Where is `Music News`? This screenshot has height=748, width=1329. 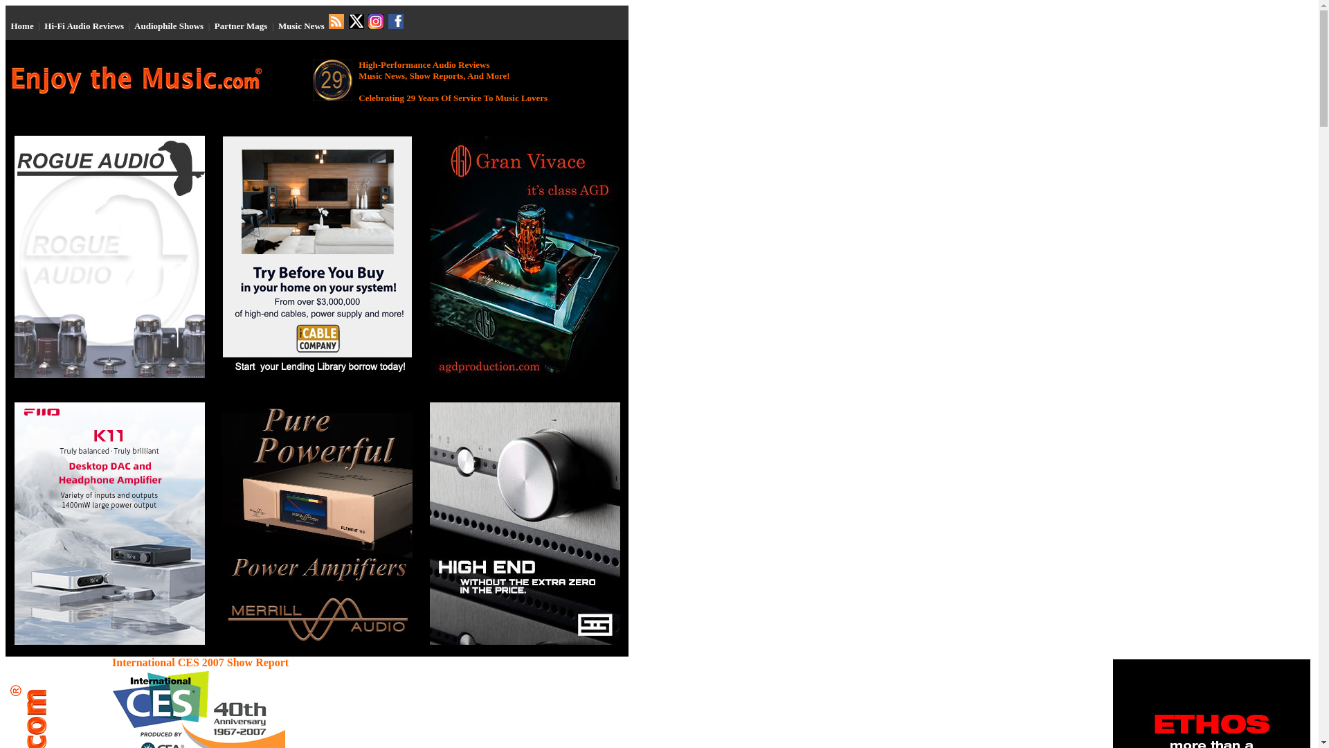
Music News is located at coordinates (300, 26).